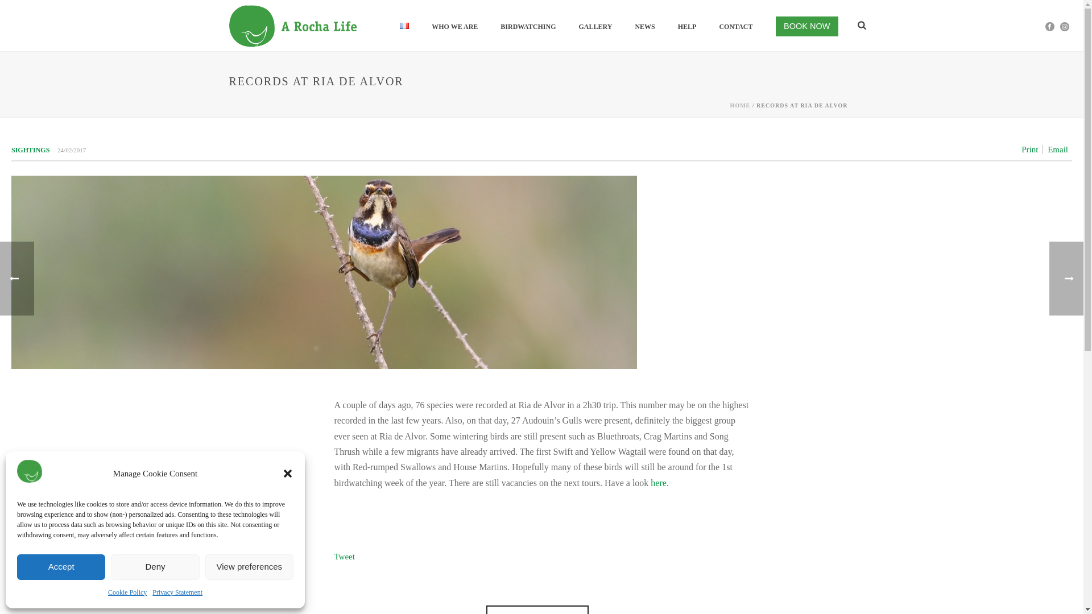 This screenshot has width=1092, height=614. Describe the element at coordinates (61, 566) in the screenshot. I see `Accept` at that location.